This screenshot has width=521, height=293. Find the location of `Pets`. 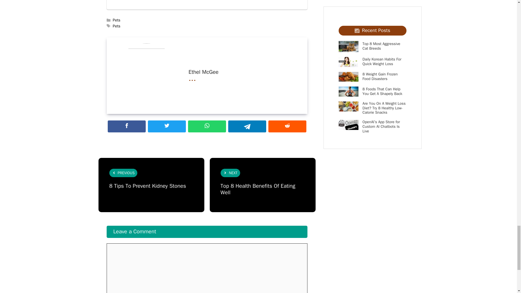

Pets is located at coordinates (117, 20).